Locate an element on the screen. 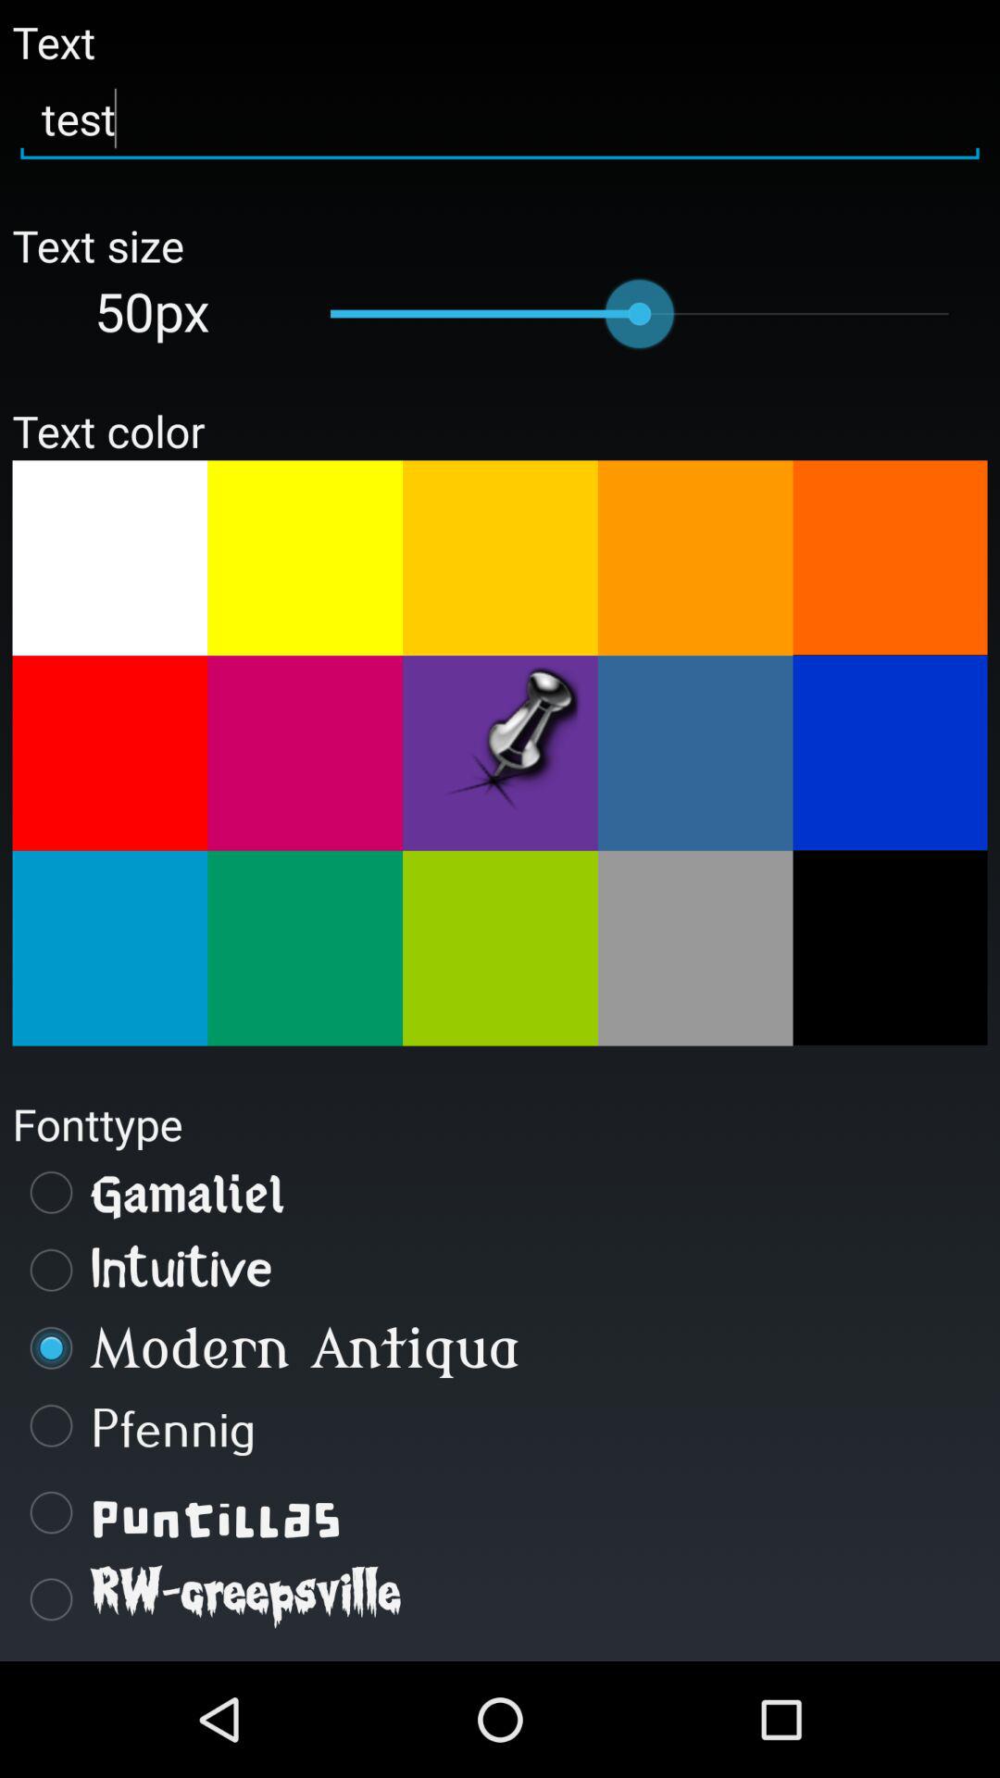 The width and height of the screenshot is (1000, 1778). select the text field which says test is located at coordinates (500, 119).